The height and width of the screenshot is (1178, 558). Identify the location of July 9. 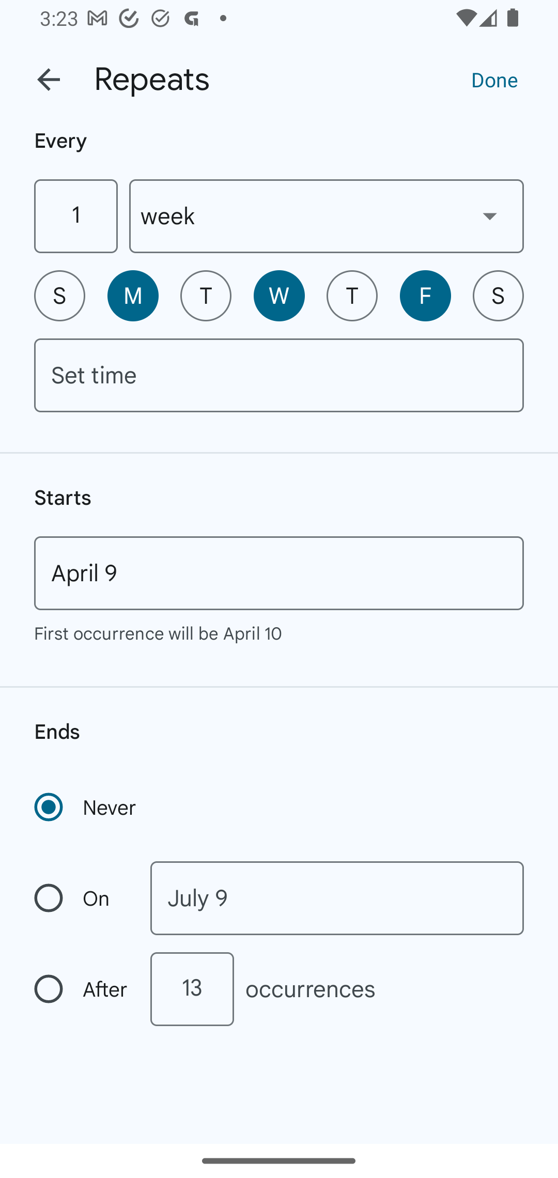
(337, 898).